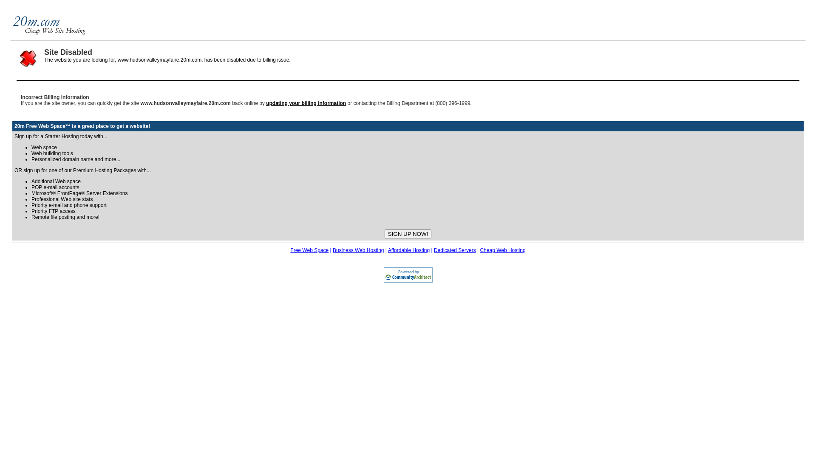 The width and height of the screenshot is (816, 459). What do you see at coordinates (359, 250) in the screenshot?
I see `Business Web Hosting` at bounding box center [359, 250].